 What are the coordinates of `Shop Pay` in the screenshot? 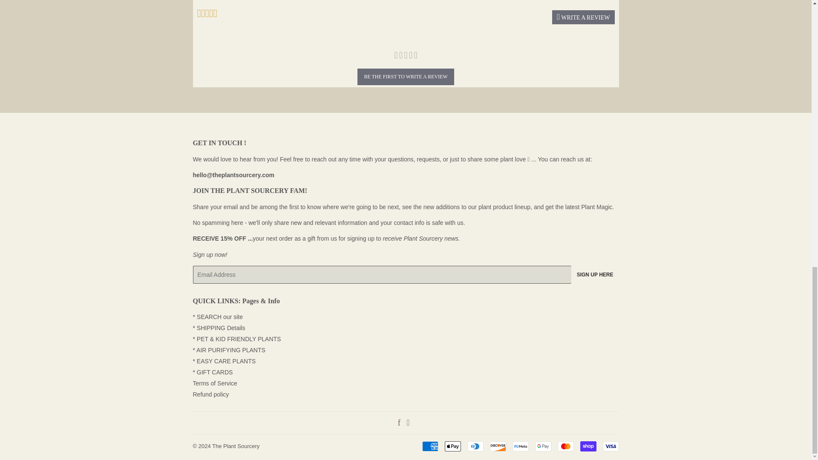 It's located at (588, 446).